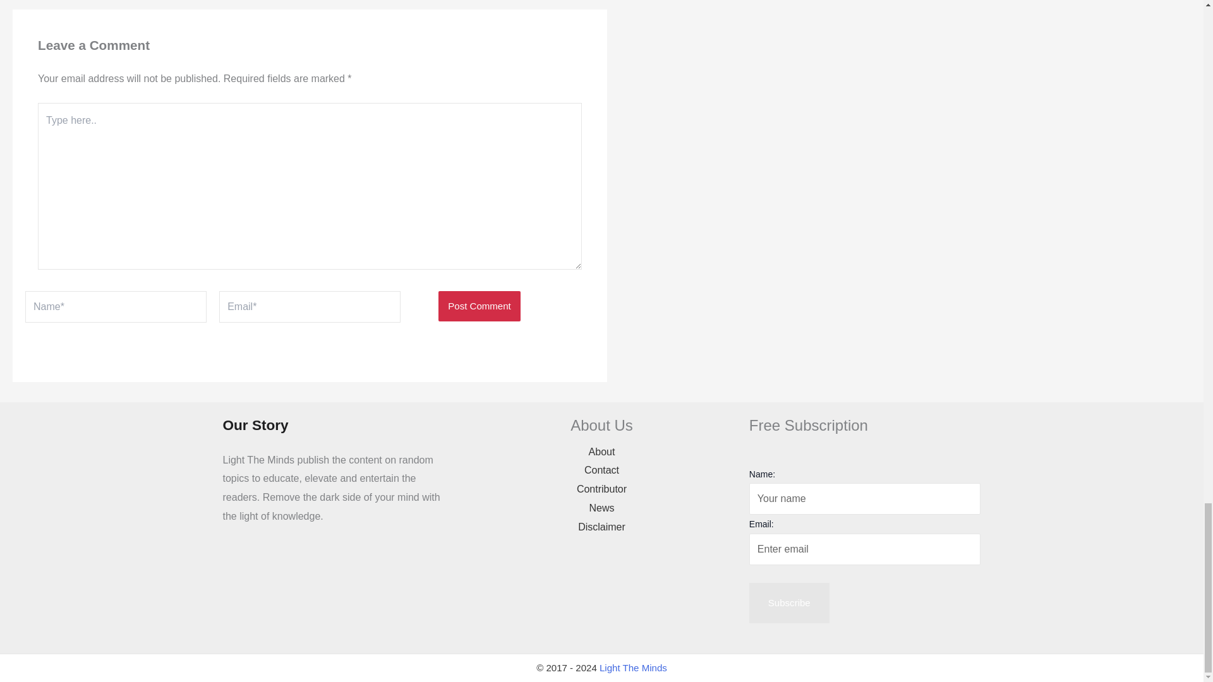  Describe the element at coordinates (790, 603) in the screenshot. I see `Subscribe` at that location.